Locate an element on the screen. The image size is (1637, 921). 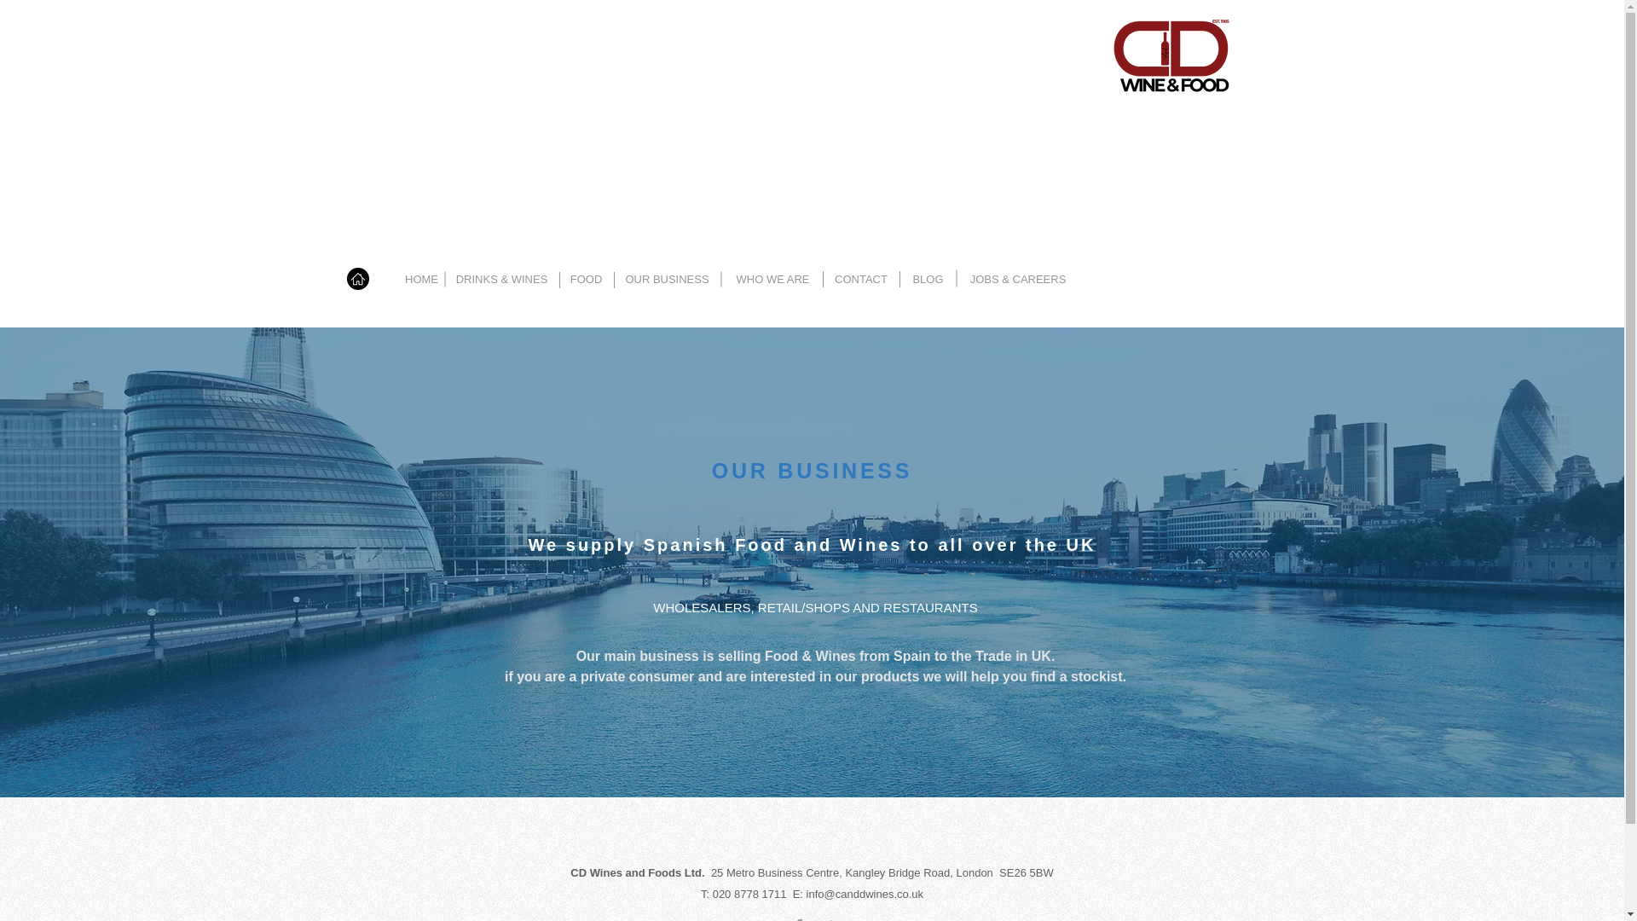
CONTACT is located at coordinates (861, 279).